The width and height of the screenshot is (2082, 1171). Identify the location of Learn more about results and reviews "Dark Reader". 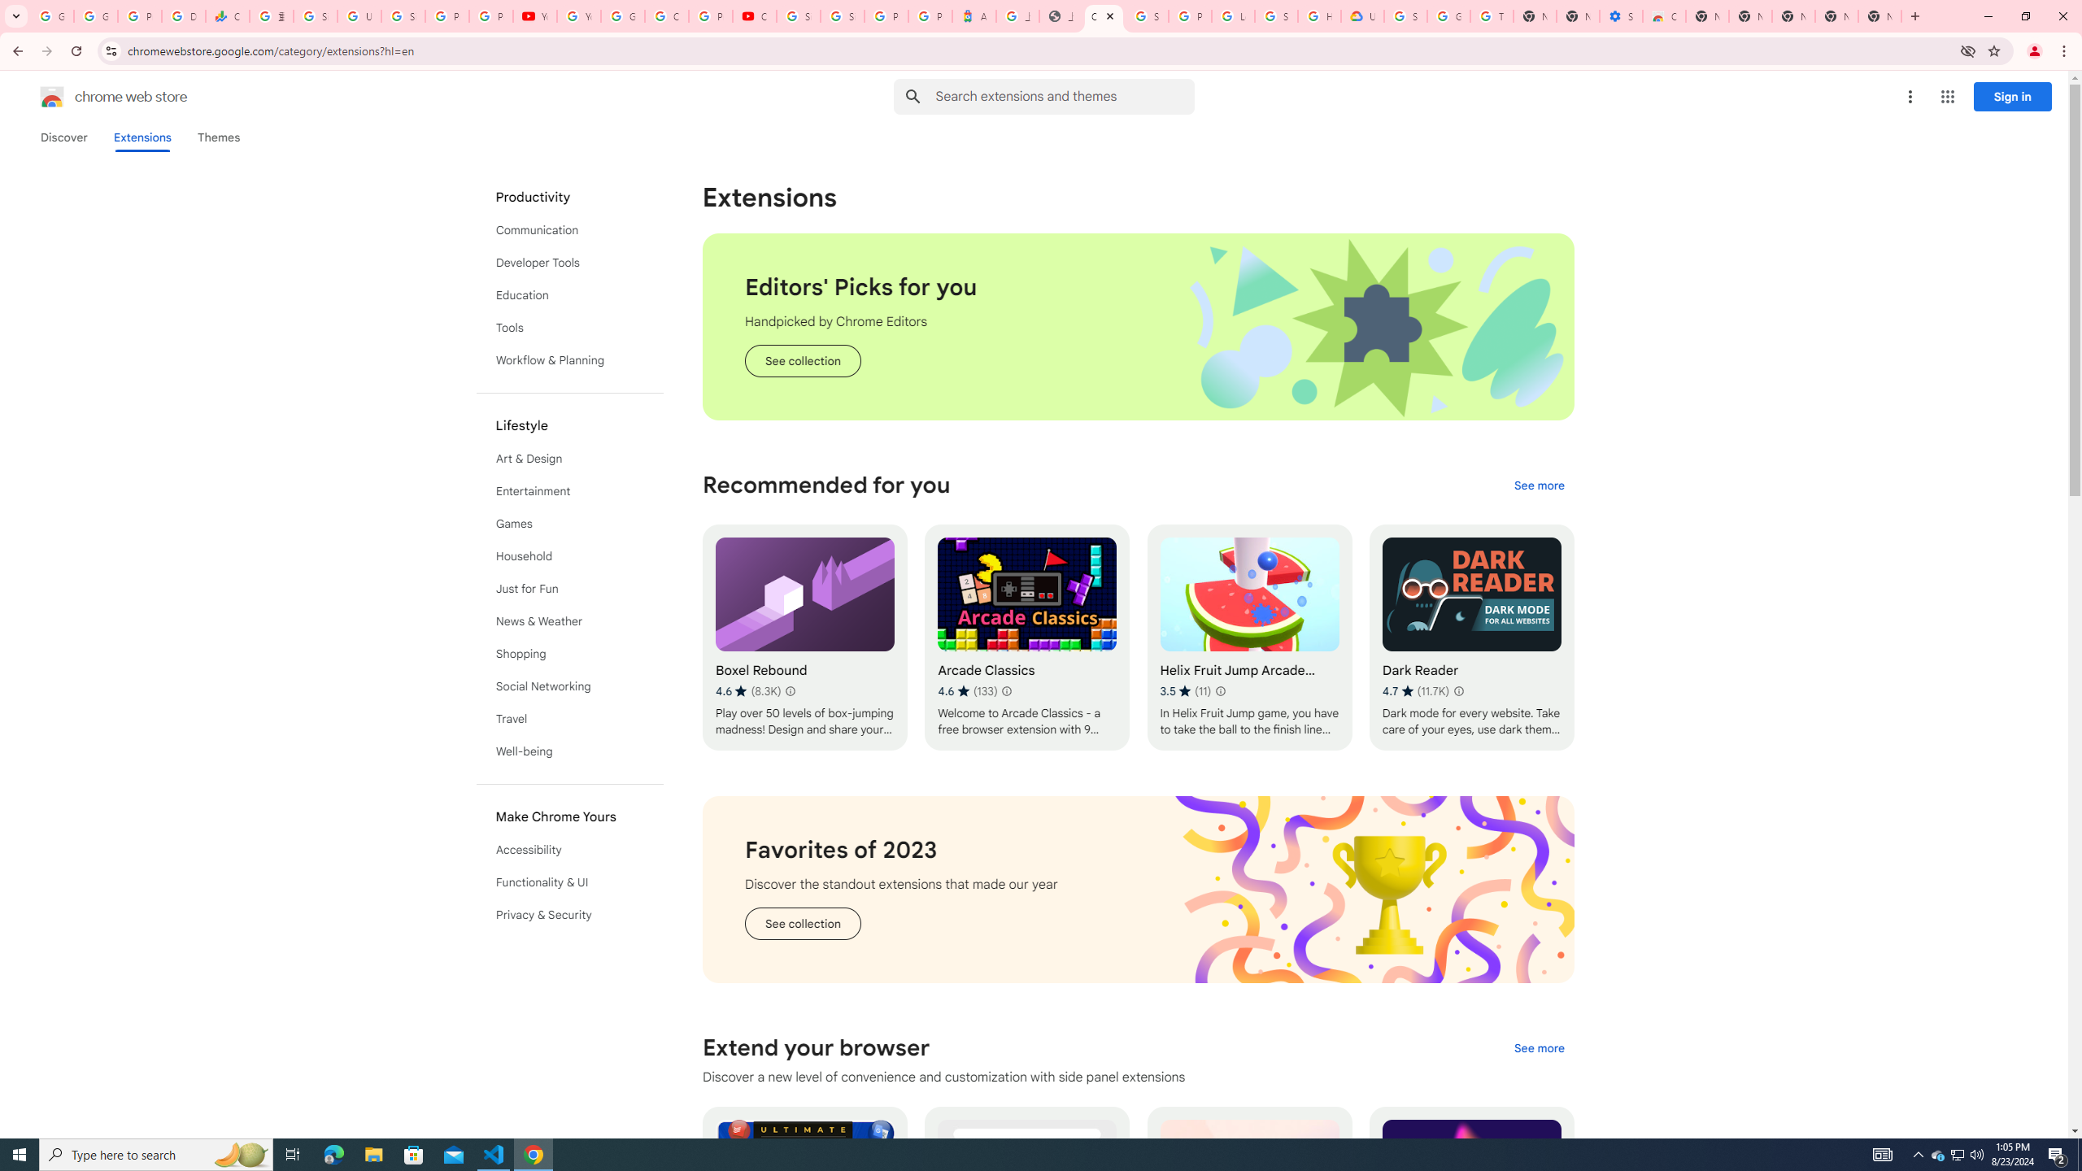
(1457, 691).